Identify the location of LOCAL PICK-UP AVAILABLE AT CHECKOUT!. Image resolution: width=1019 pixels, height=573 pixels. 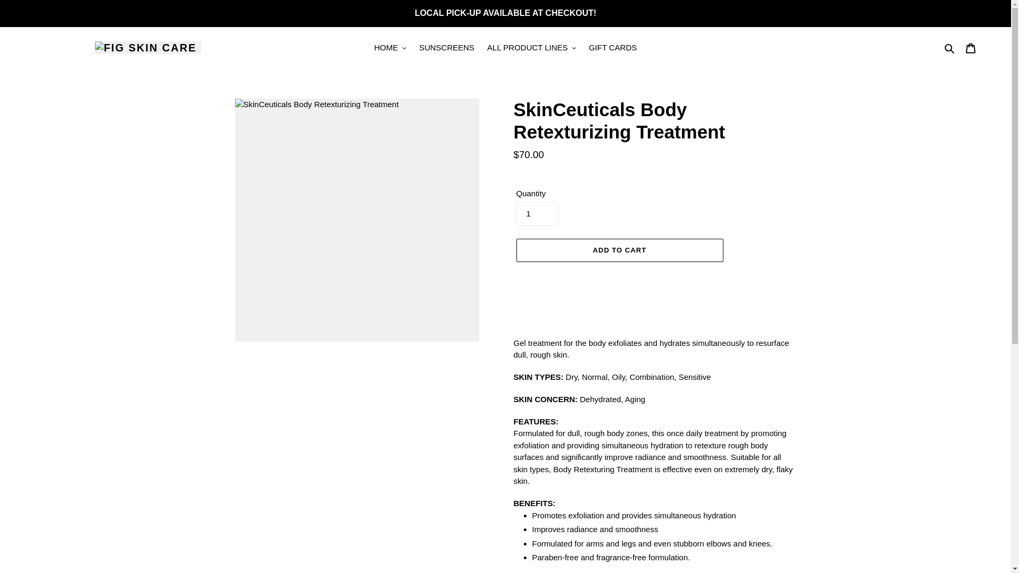
(505, 13).